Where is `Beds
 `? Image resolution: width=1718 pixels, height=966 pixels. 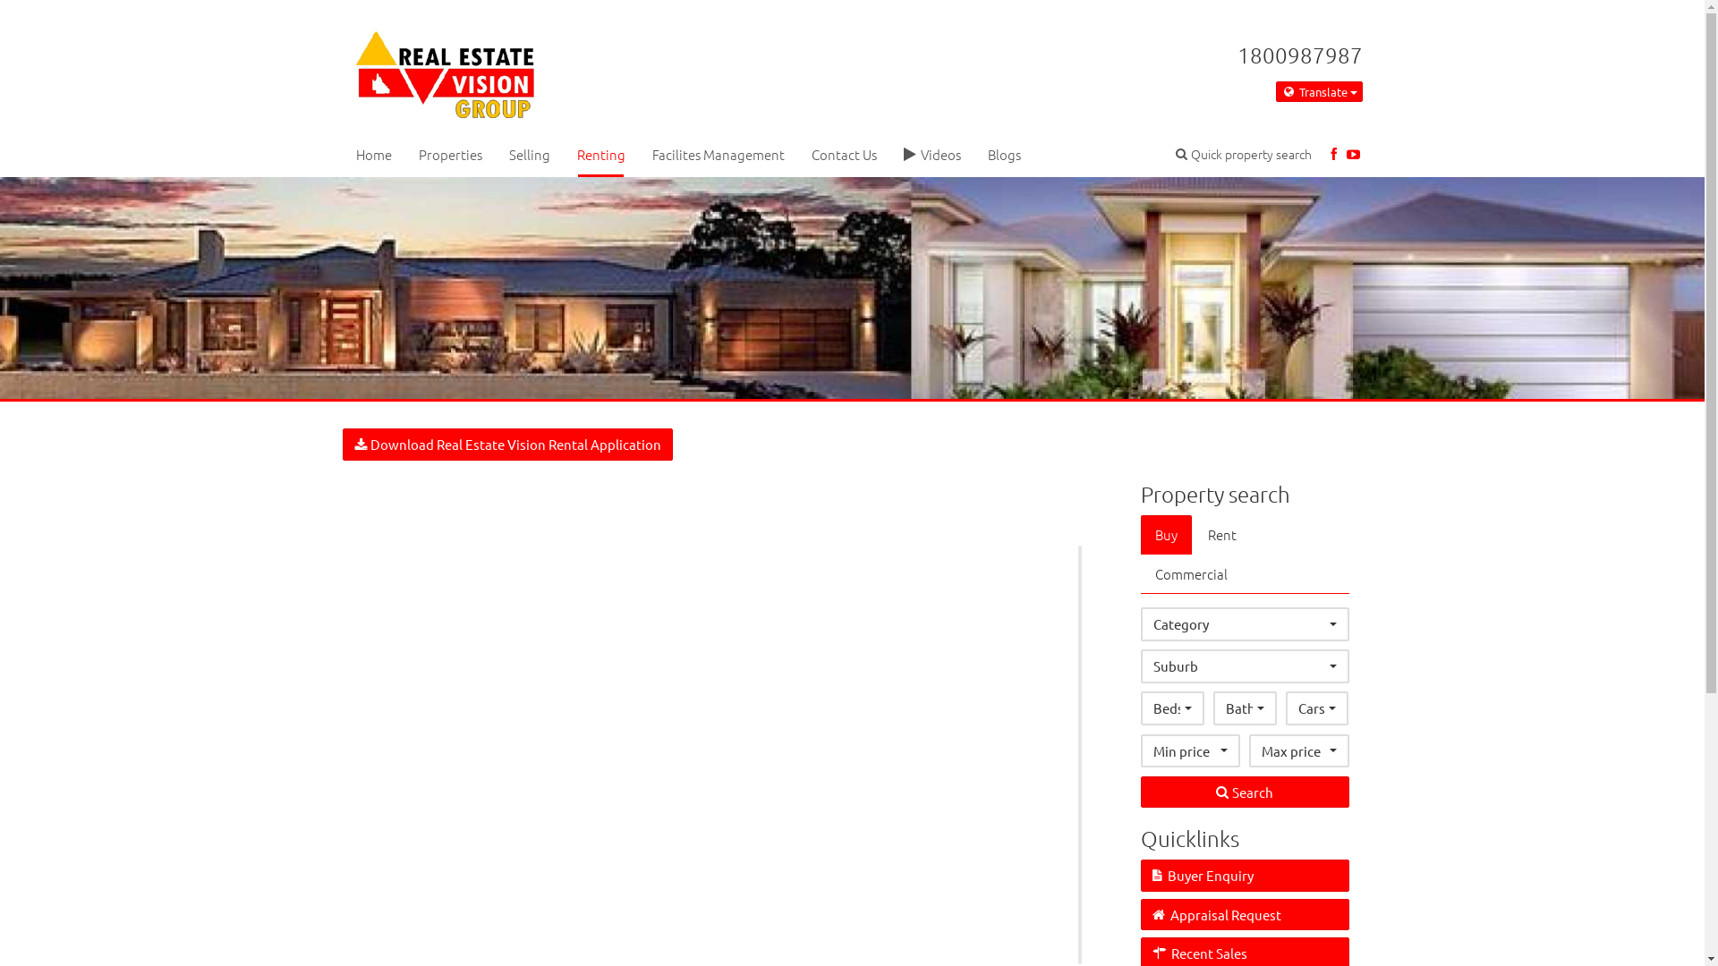 Beds
  is located at coordinates (1172, 708).